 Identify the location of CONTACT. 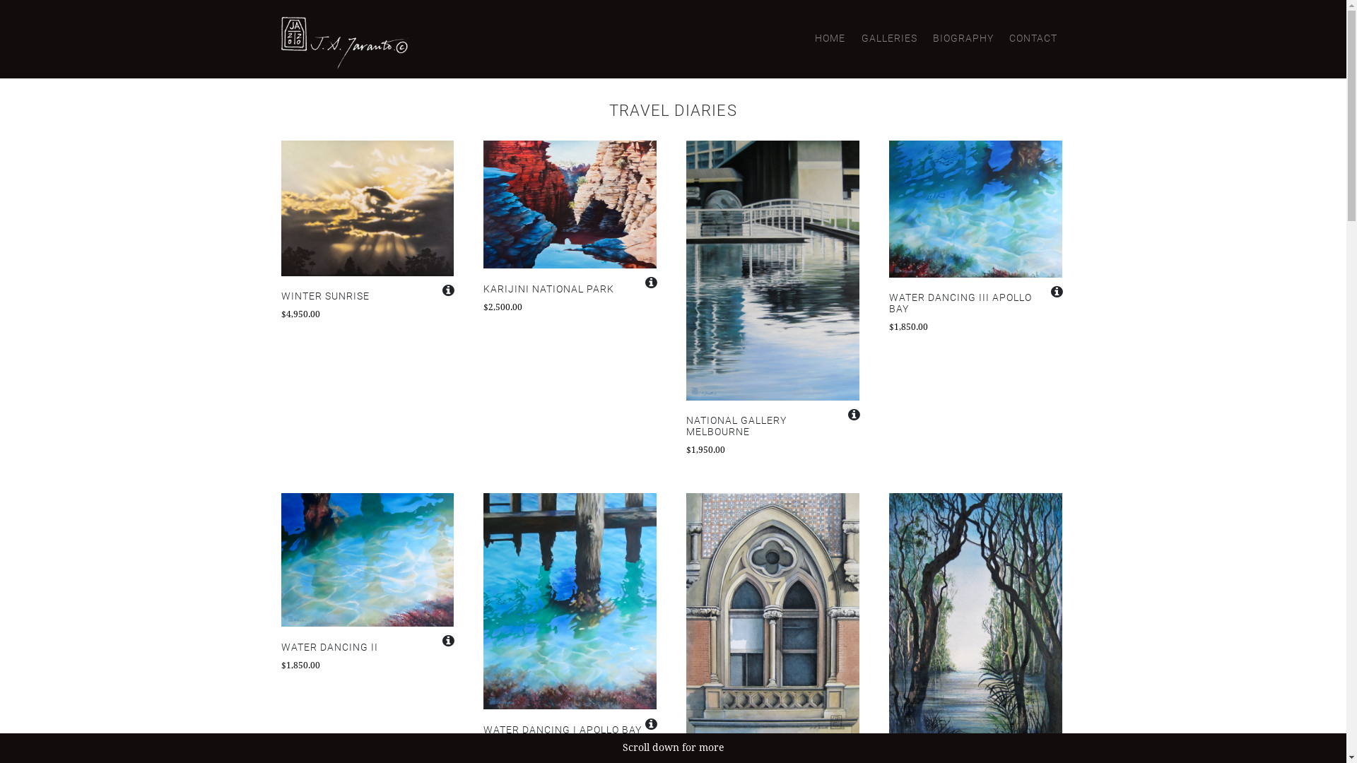
(1033, 39).